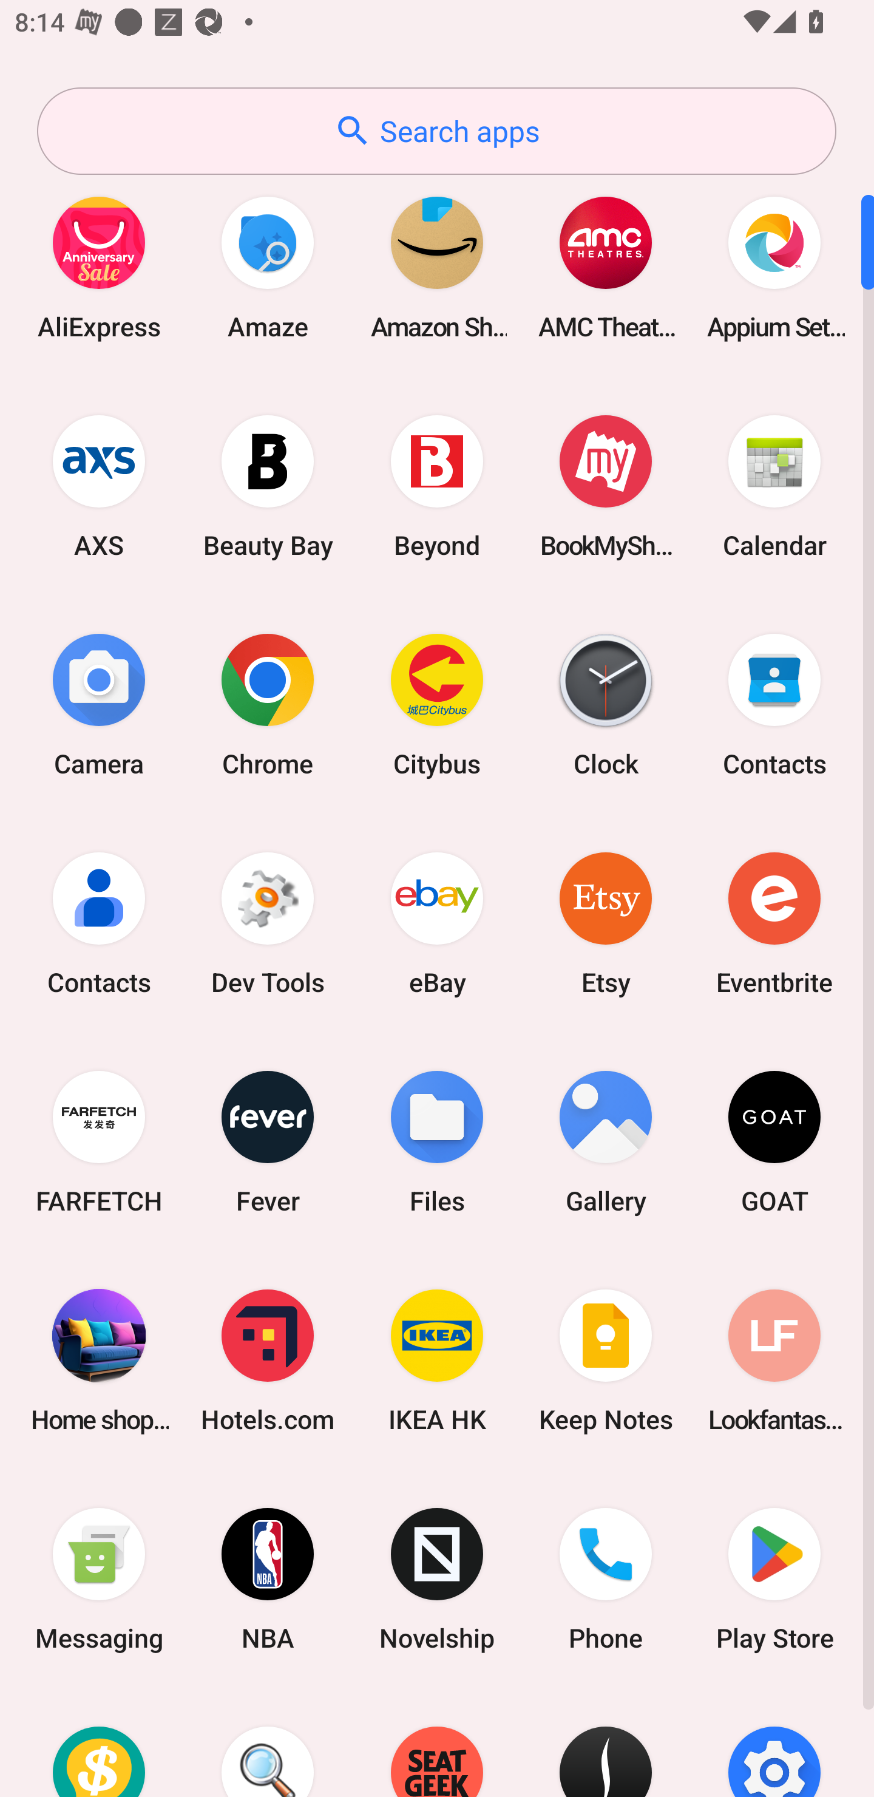  I want to click on GOAT, so click(774, 1141).